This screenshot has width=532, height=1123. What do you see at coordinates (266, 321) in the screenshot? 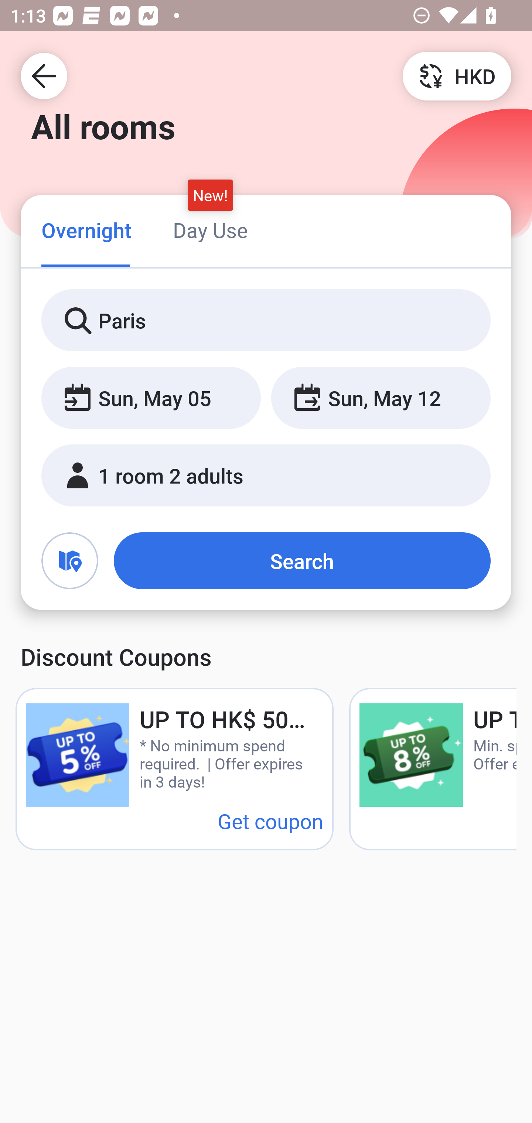
I see `Paris` at bounding box center [266, 321].